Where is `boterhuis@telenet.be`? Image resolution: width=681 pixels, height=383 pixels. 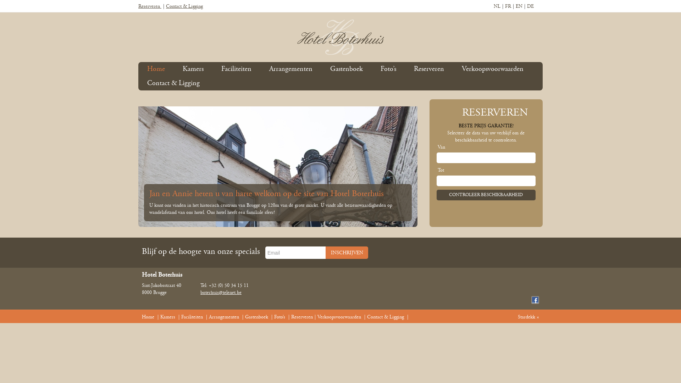
boterhuis@telenet.be is located at coordinates (221, 293).